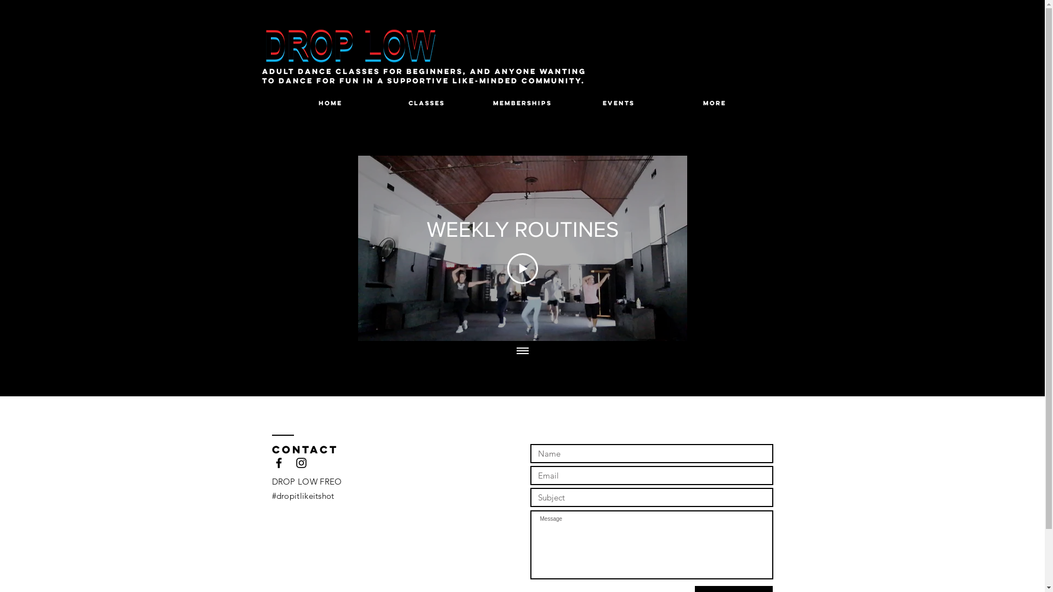  What do you see at coordinates (330, 103) in the screenshot?
I see `Home` at bounding box center [330, 103].